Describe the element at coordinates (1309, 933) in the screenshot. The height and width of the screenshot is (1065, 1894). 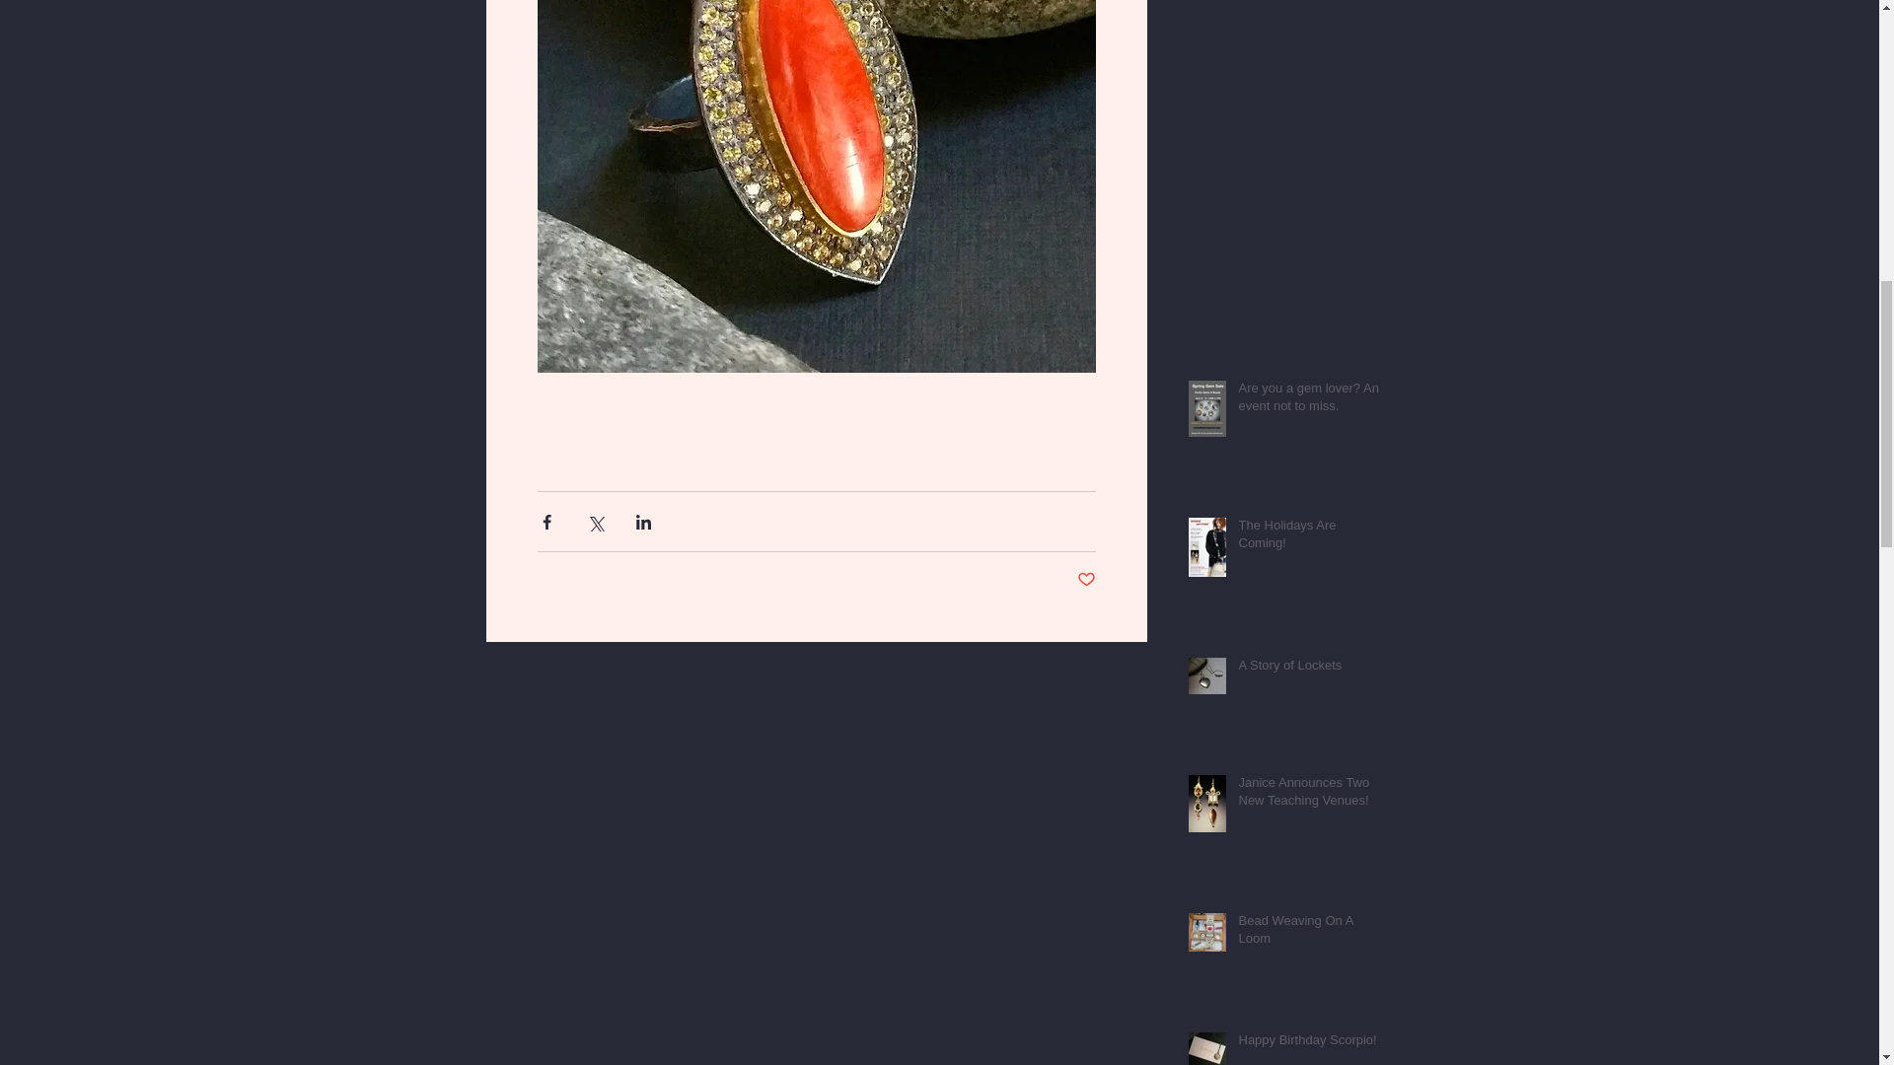
I see `Bead Weaving On A Loom` at that location.